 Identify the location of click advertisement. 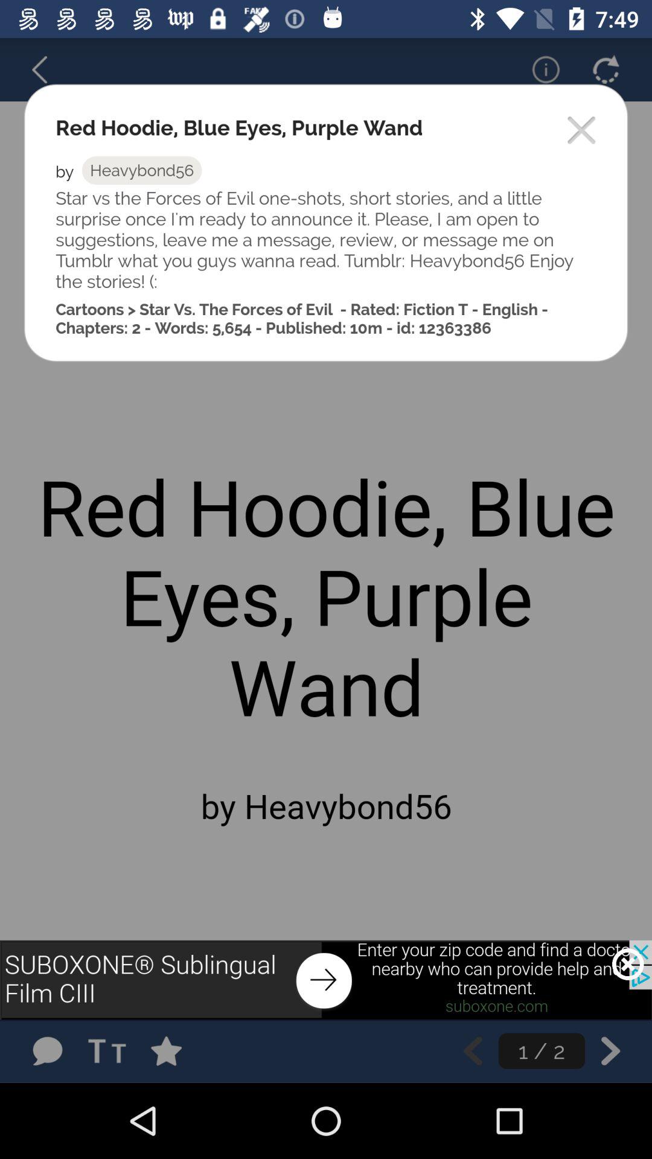
(326, 980).